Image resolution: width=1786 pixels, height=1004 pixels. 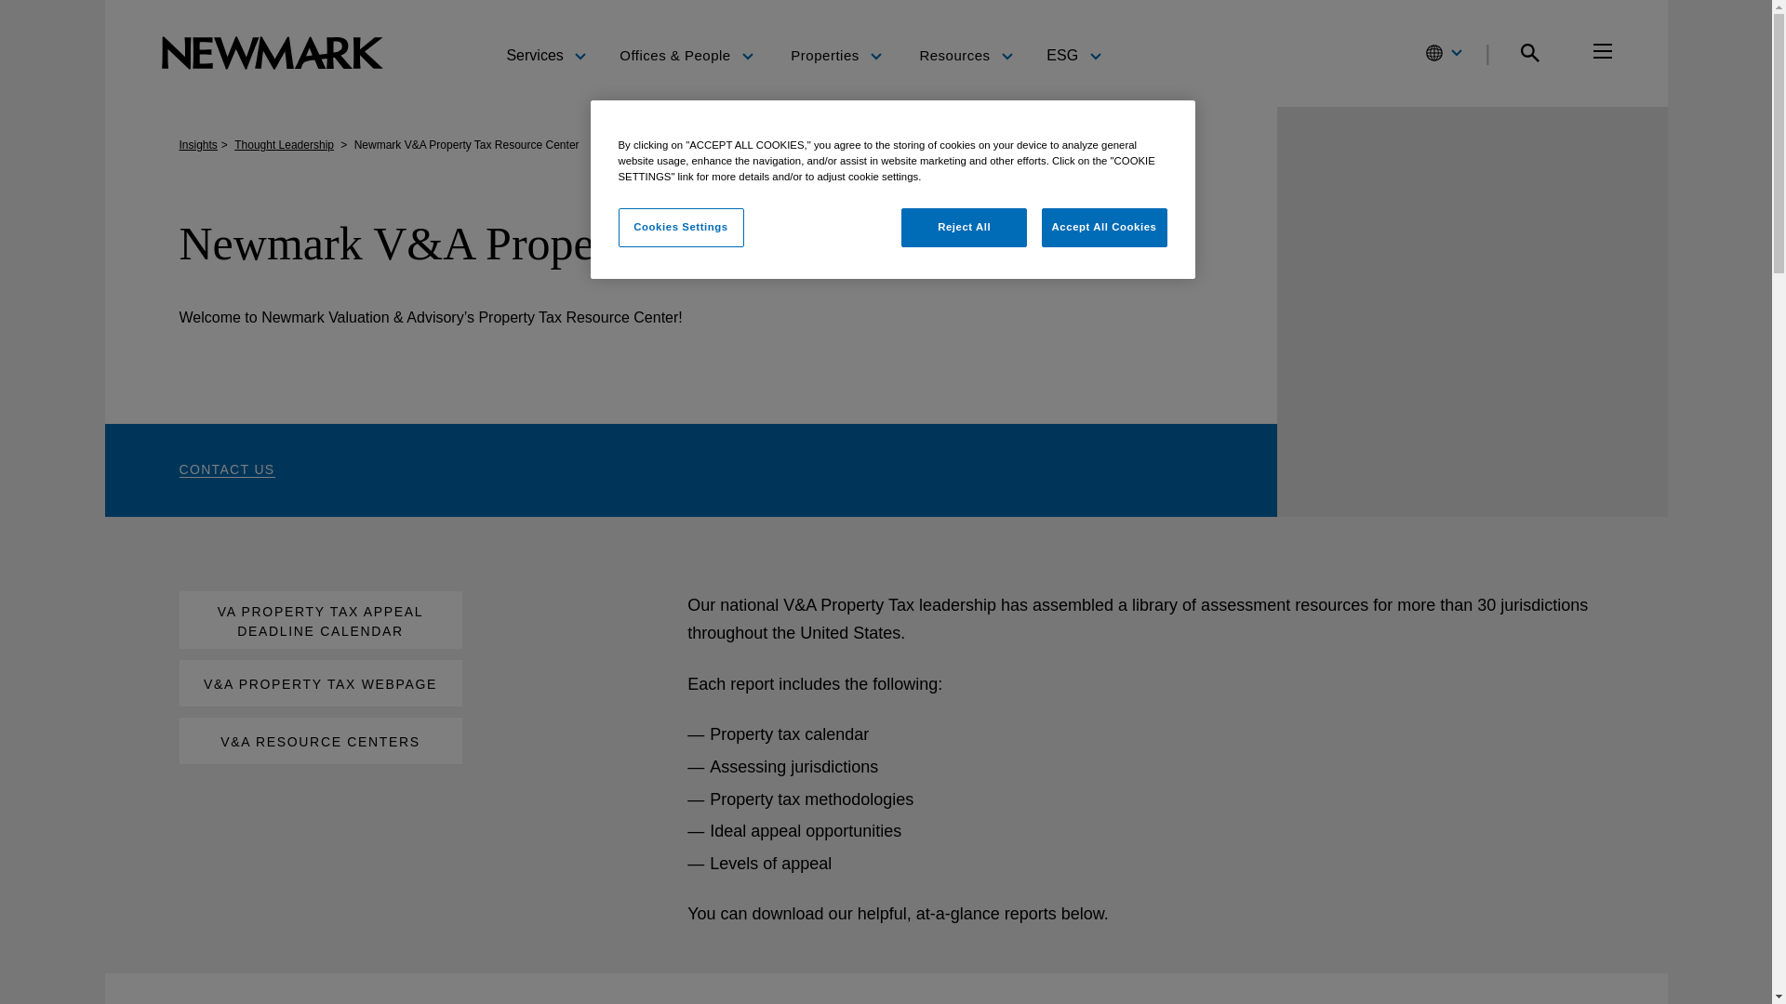 I want to click on Services, so click(x=545, y=54).